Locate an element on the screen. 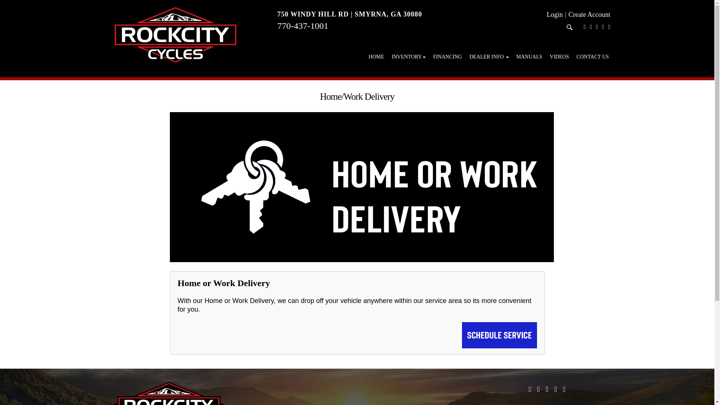  MANUALS is located at coordinates (529, 56).